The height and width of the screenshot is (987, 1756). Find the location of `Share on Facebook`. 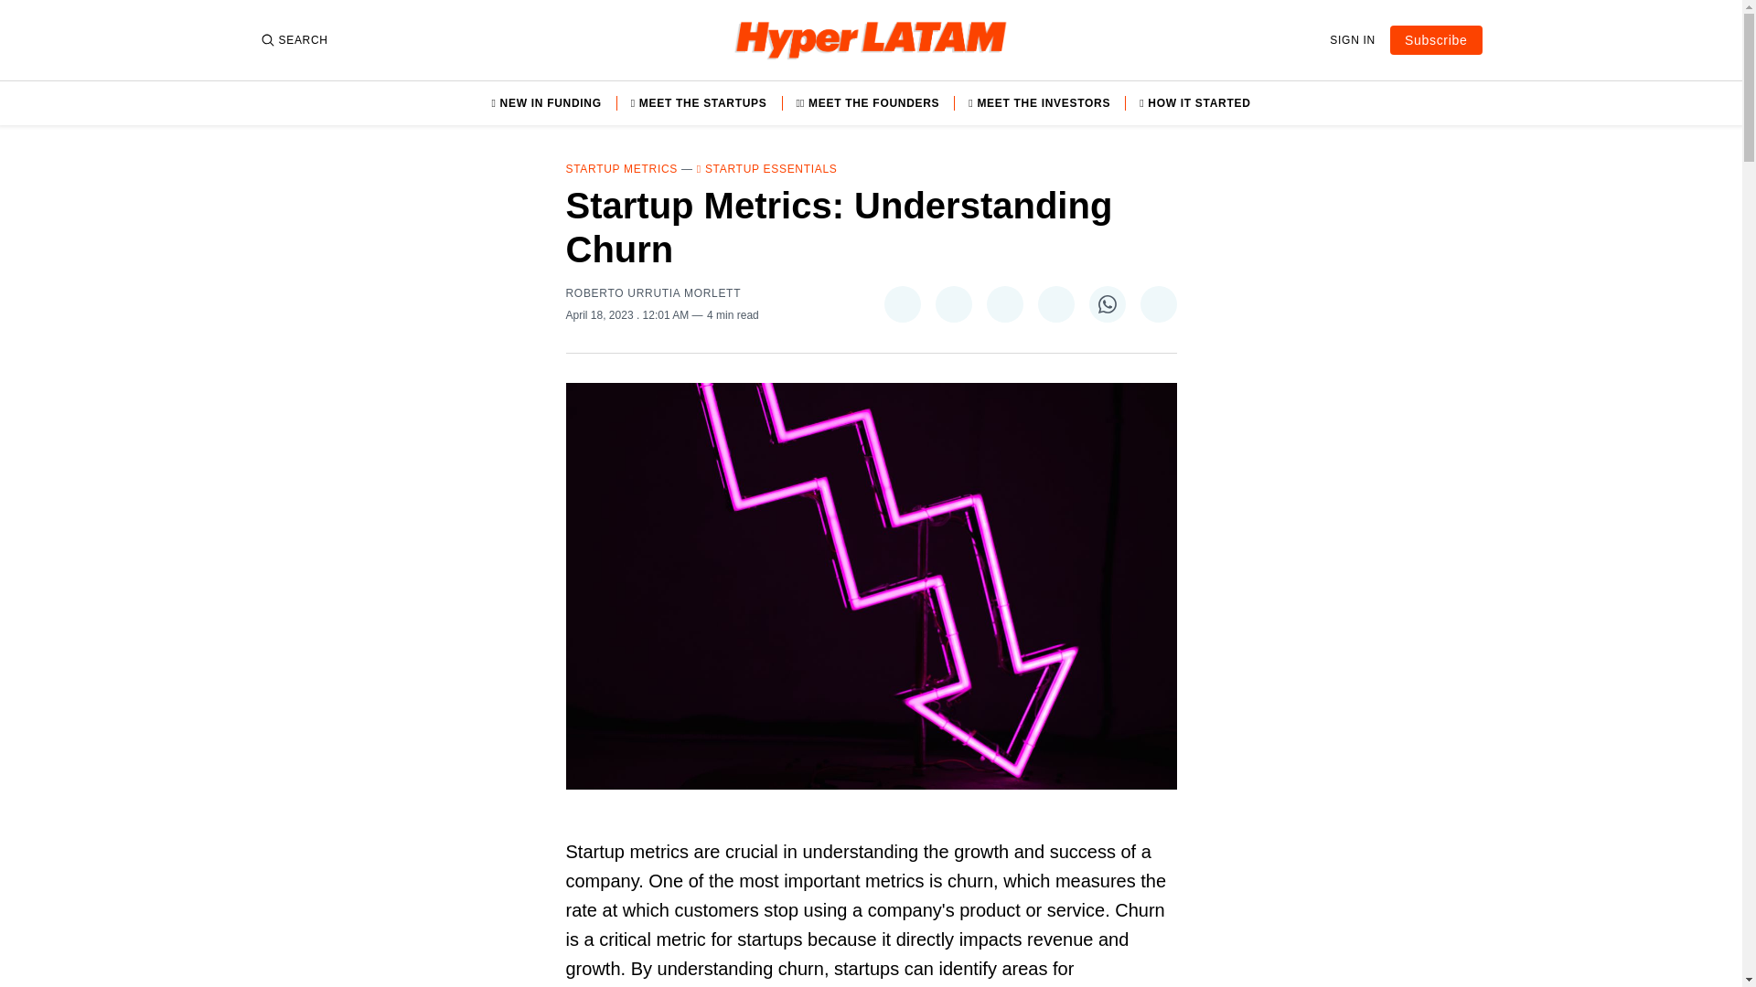

Share on Facebook is located at coordinates (952, 304).